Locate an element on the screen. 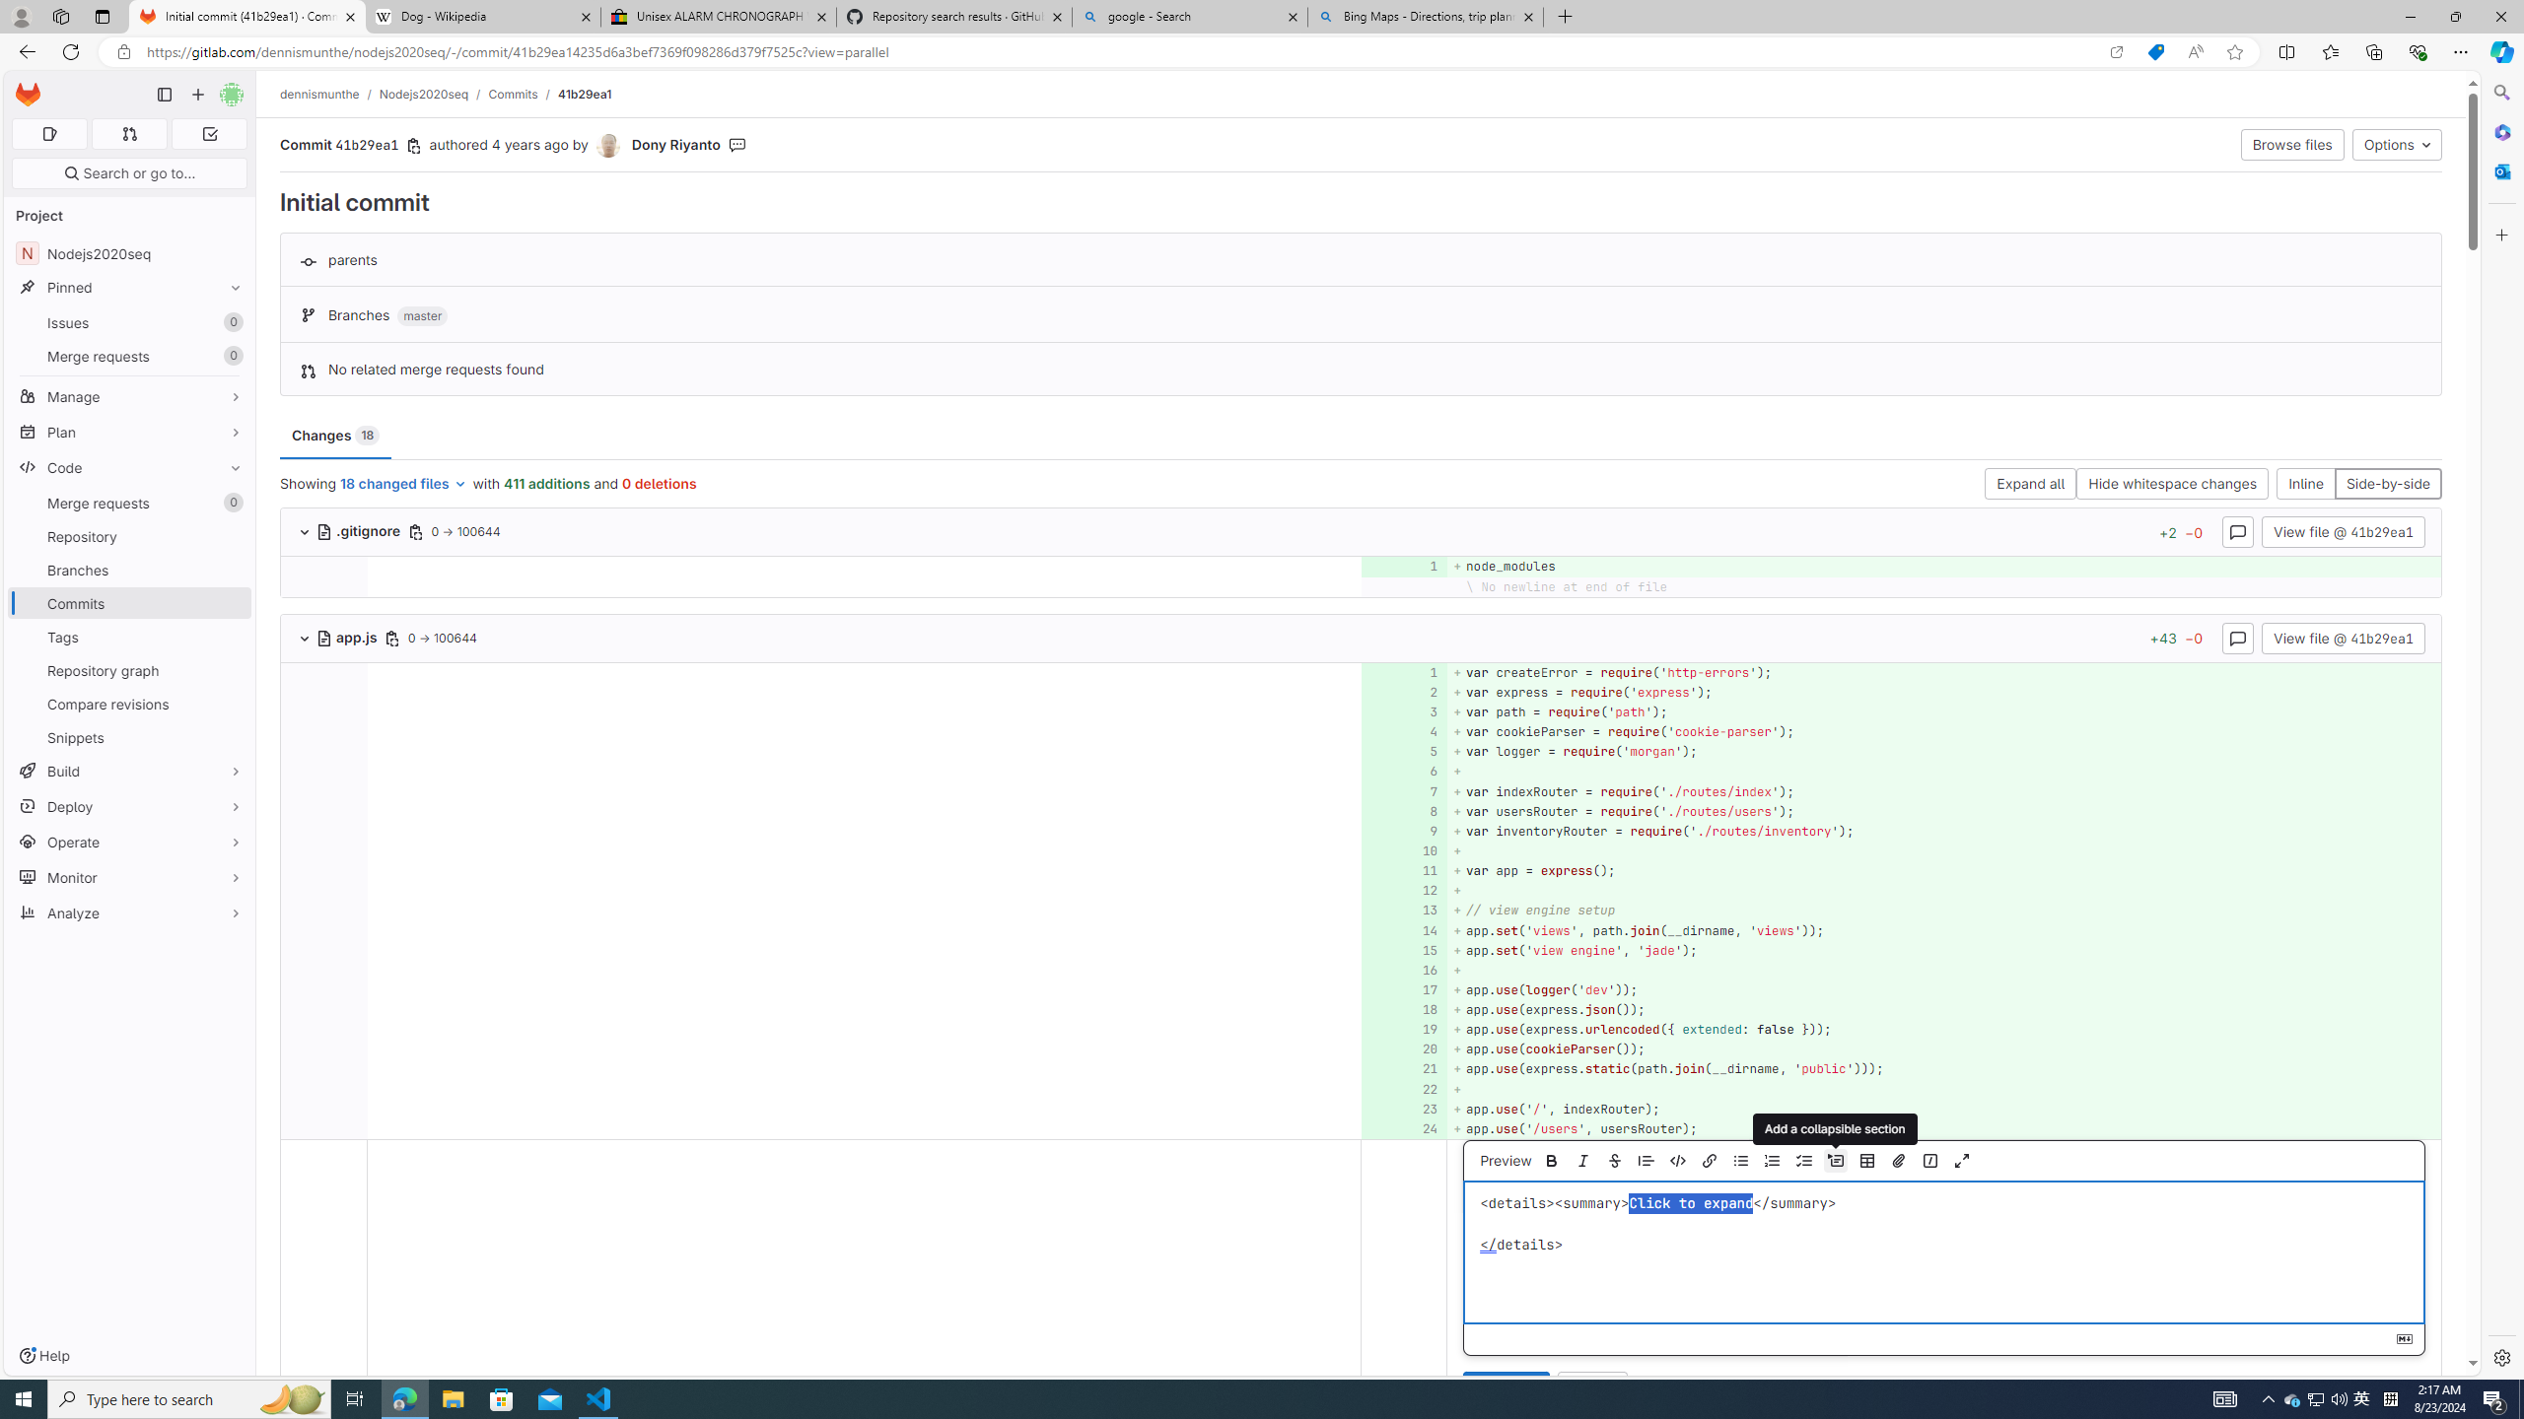 This screenshot has width=2524, height=1419. Add a comment to this line 3 is located at coordinates (1404, 711).